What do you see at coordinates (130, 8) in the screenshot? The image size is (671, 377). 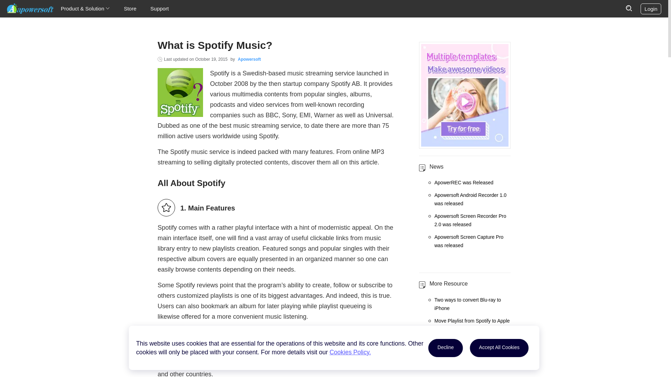 I see `Store` at bounding box center [130, 8].